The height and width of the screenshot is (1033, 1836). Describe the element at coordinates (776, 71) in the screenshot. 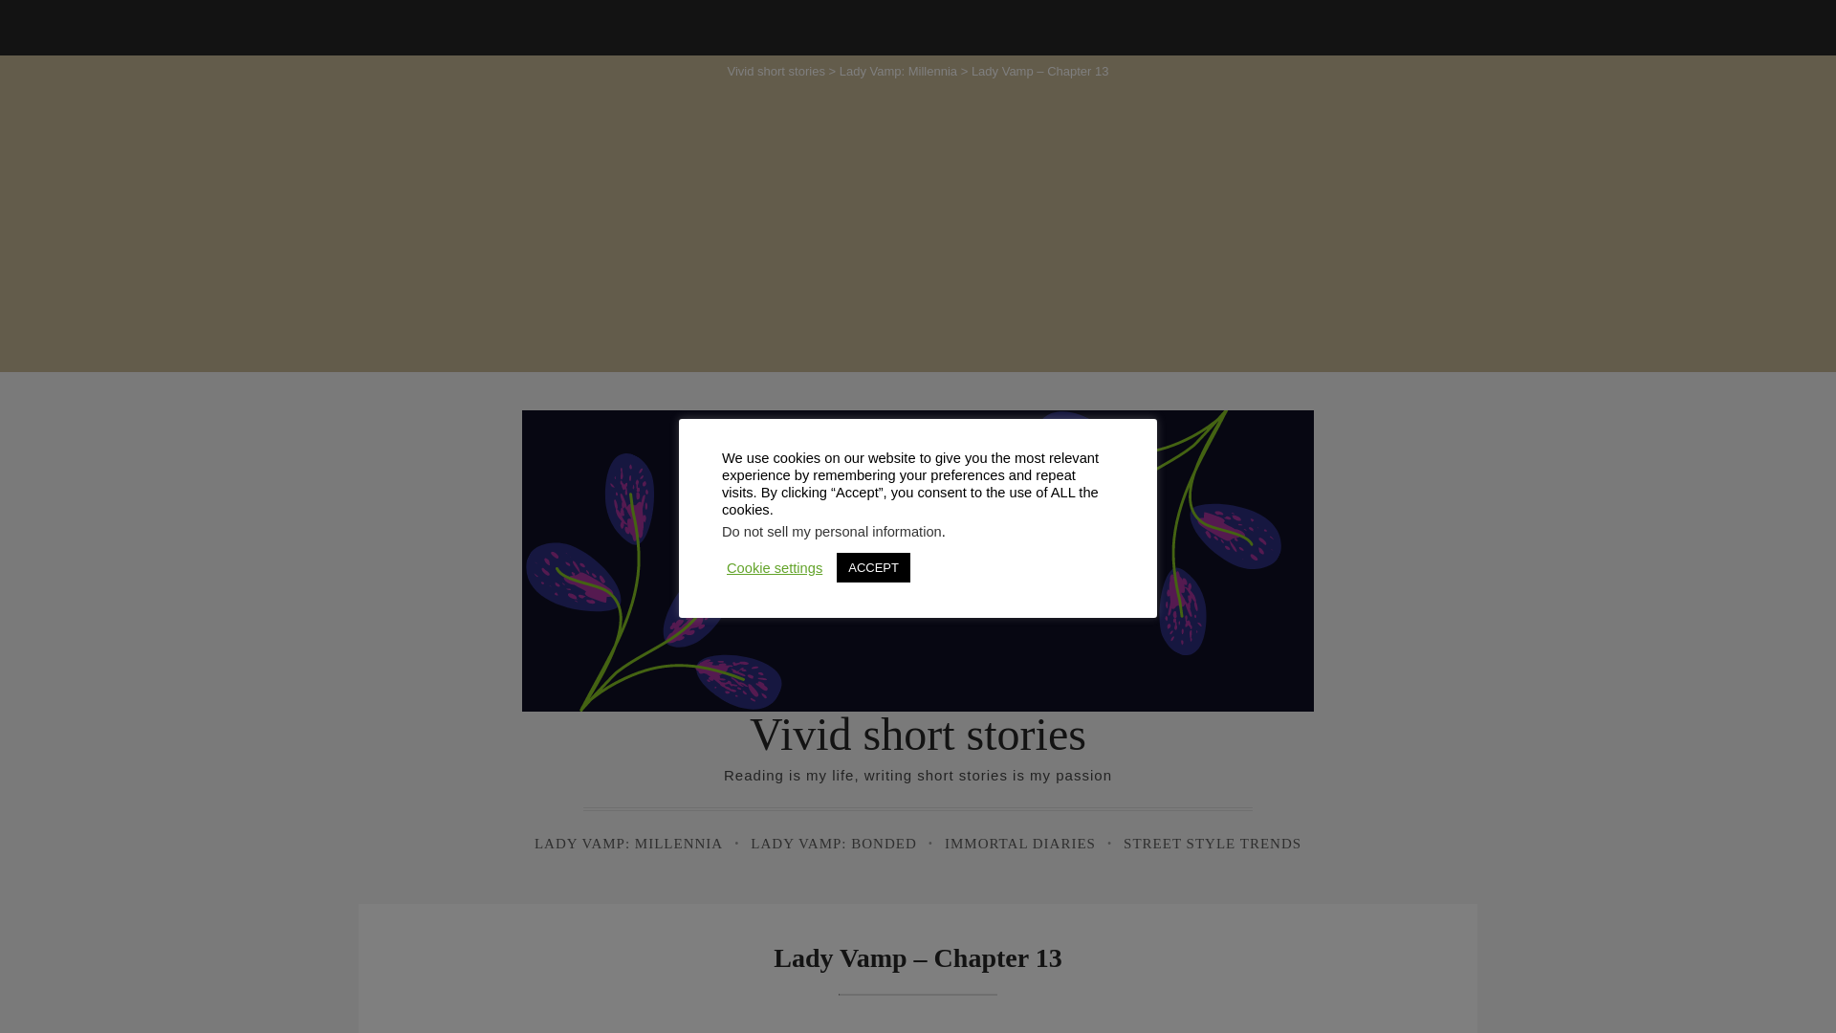

I see `Go to Vivid short stories.` at that location.